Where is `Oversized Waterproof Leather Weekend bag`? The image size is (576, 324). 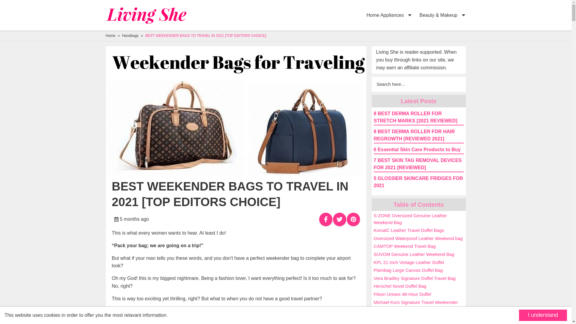 Oversized Waterproof Leather Weekend bag is located at coordinates (418, 238).